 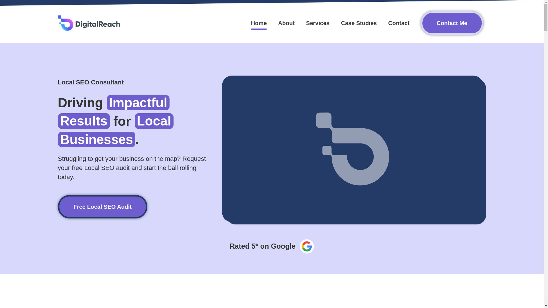 What do you see at coordinates (286, 23) in the screenshot?
I see `About` at bounding box center [286, 23].